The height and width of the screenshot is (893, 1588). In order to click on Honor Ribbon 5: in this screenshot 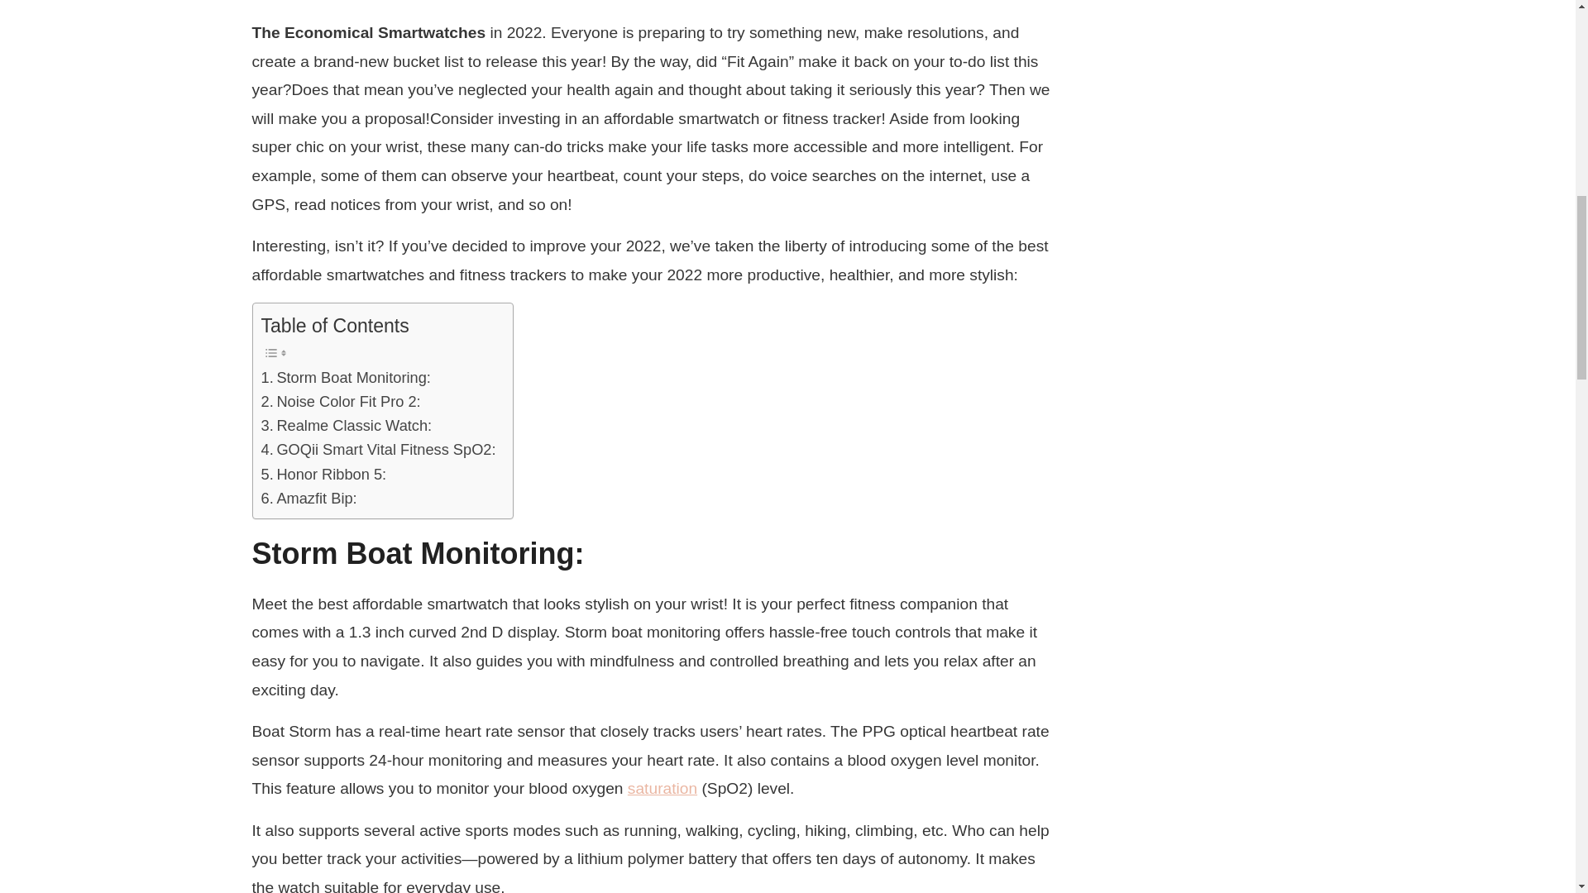, I will do `click(324, 474)`.